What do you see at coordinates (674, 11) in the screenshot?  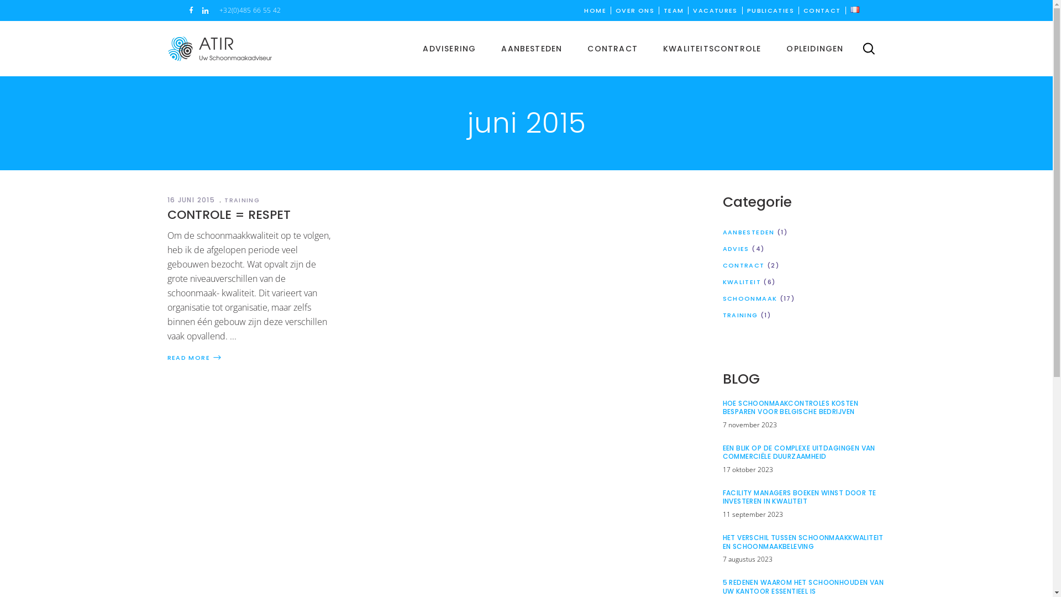 I see `TEAM` at bounding box center [674, 11].